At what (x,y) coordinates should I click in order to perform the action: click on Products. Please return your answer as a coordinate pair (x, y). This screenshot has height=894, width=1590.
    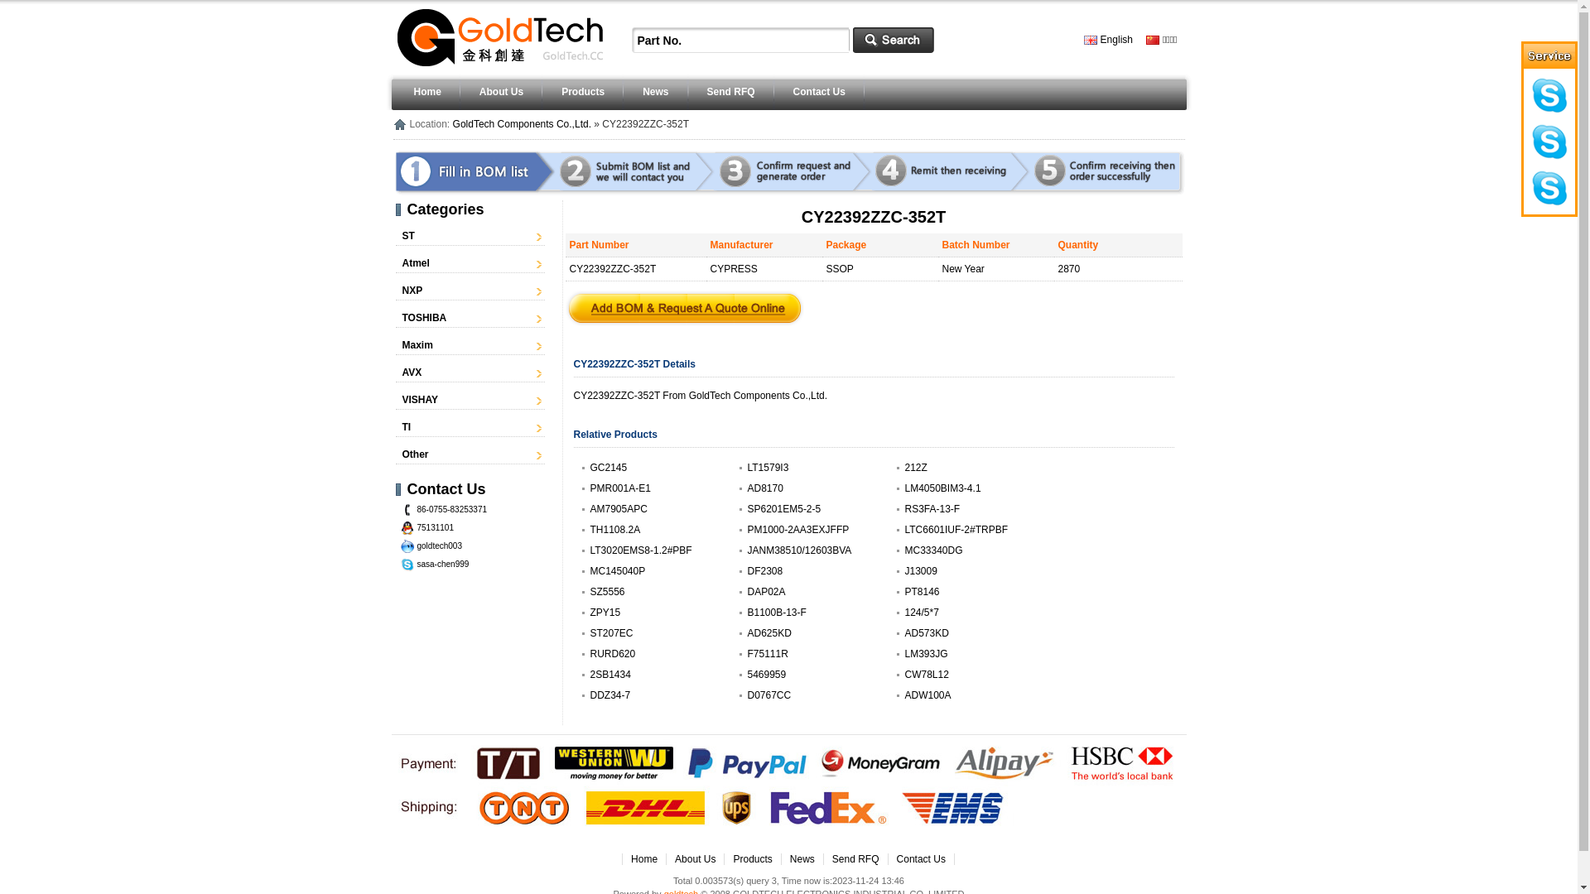
    Looking at the image, I should click on (583, 92).